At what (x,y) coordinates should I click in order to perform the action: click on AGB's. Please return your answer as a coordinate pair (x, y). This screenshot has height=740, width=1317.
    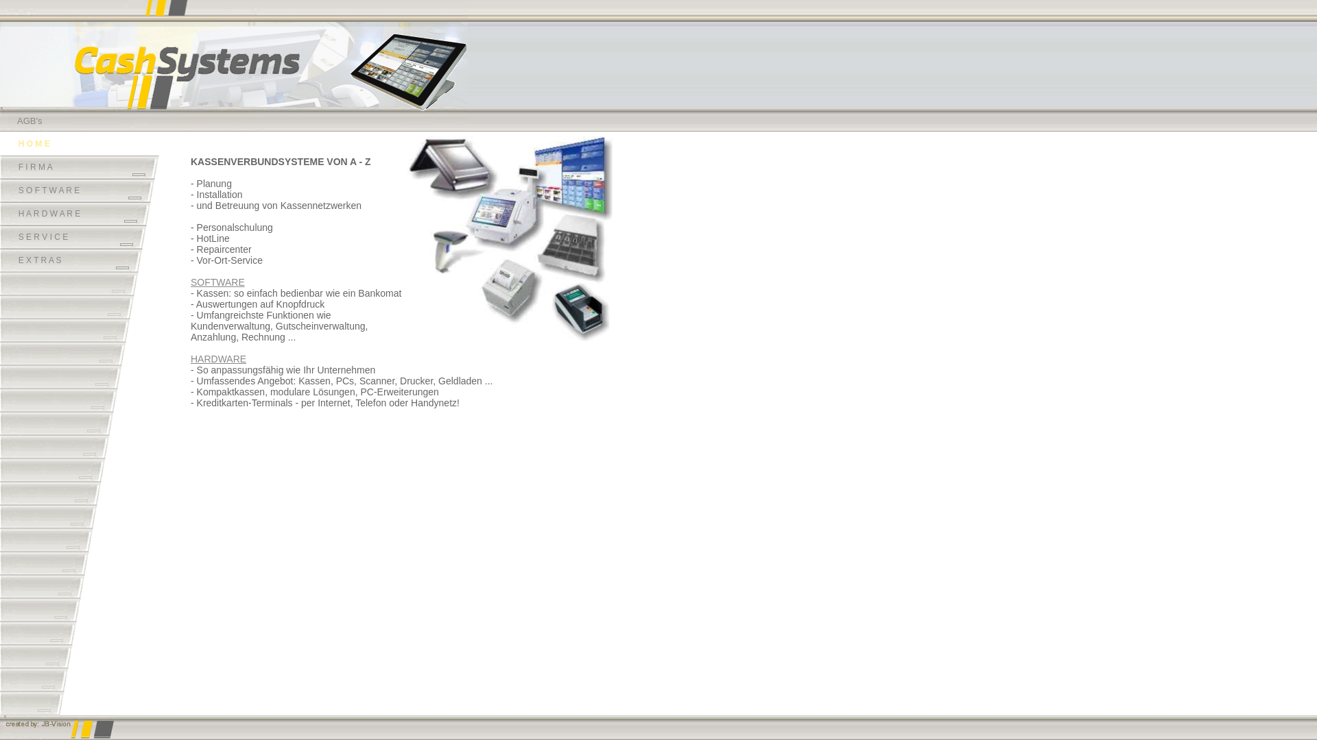
    Looking at the image, I should click on (29, 121).